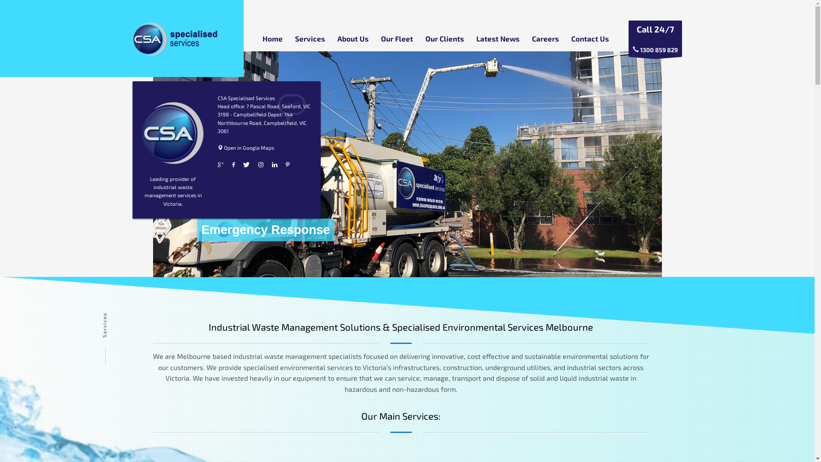 The width and height of the screenshot is (821, 462). Describe the element at coordinates (444, 38) in the screenshot. I see `Our Clients` at that location.